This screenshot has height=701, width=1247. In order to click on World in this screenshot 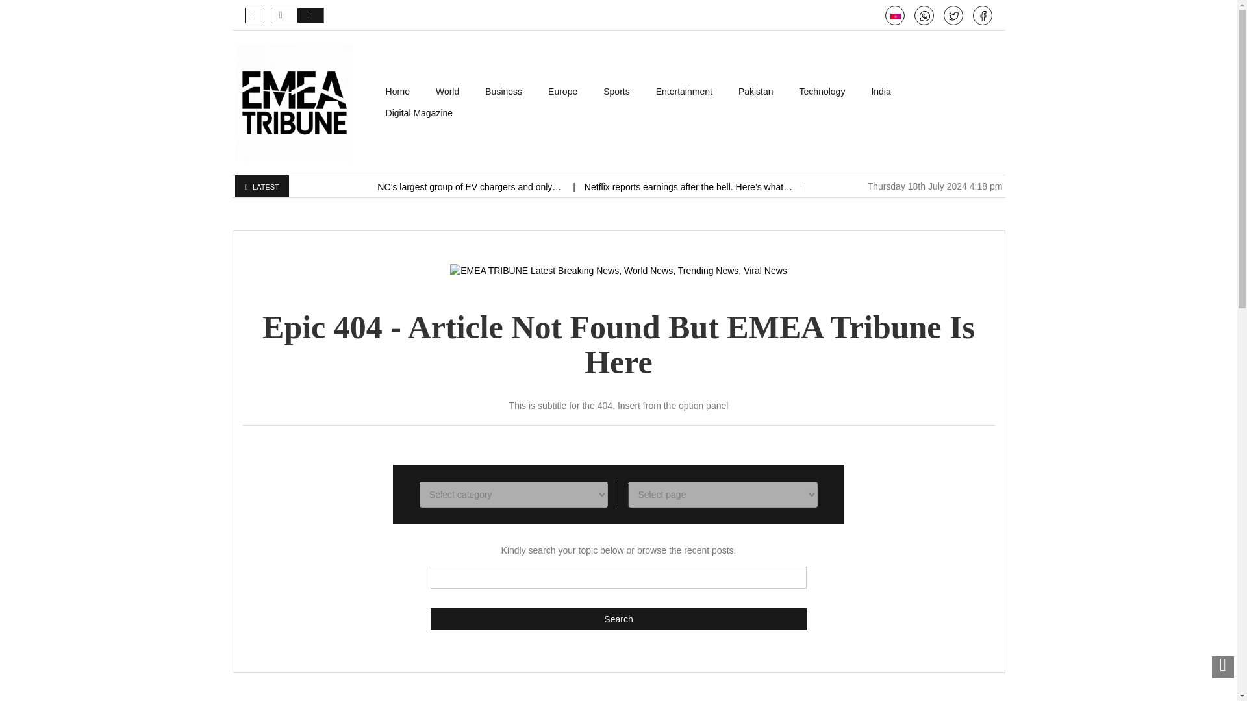, I will do `click(447, 92)`.